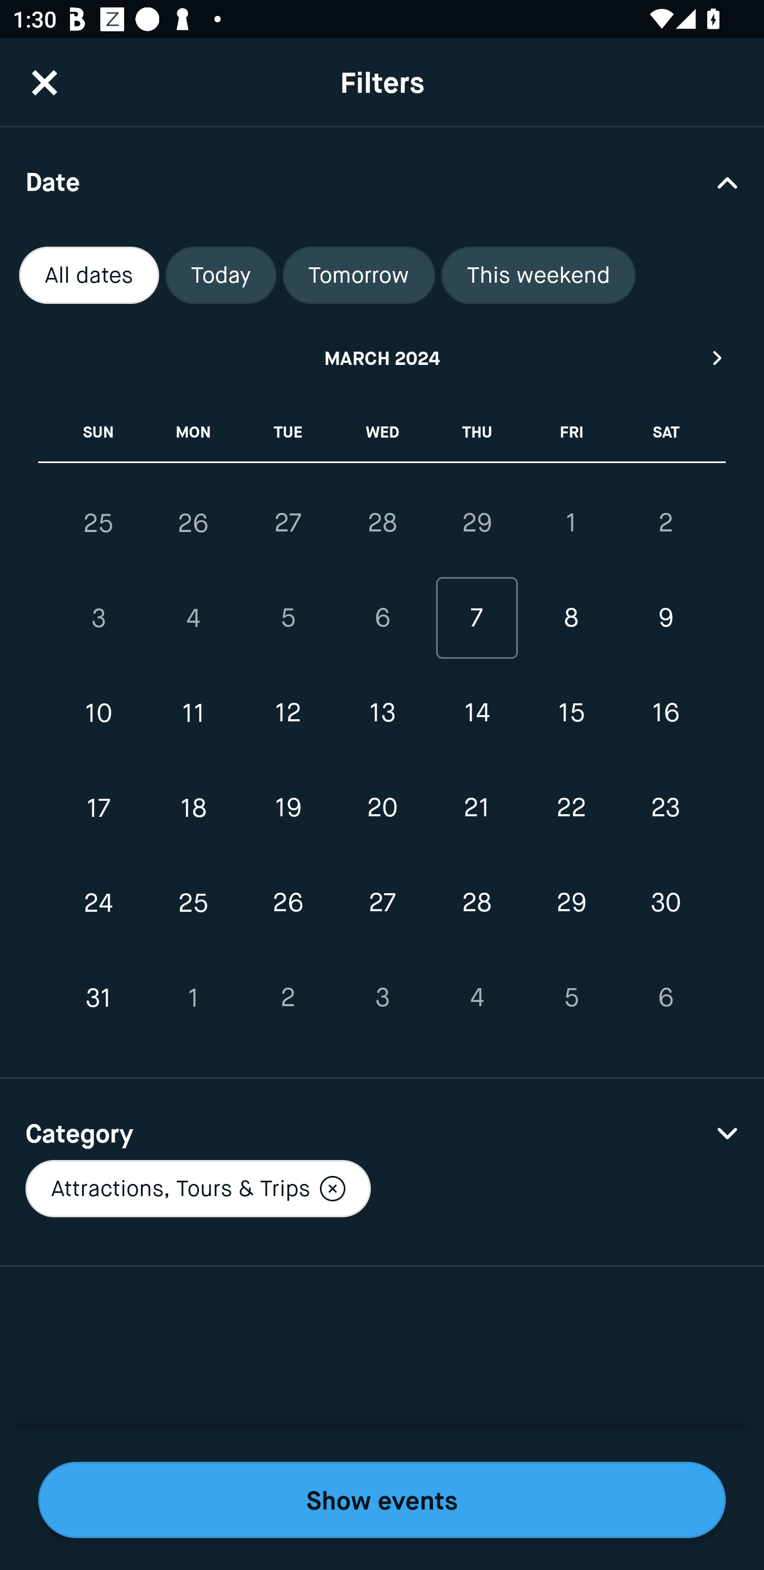  I want to click on 28, so click(382, 522).